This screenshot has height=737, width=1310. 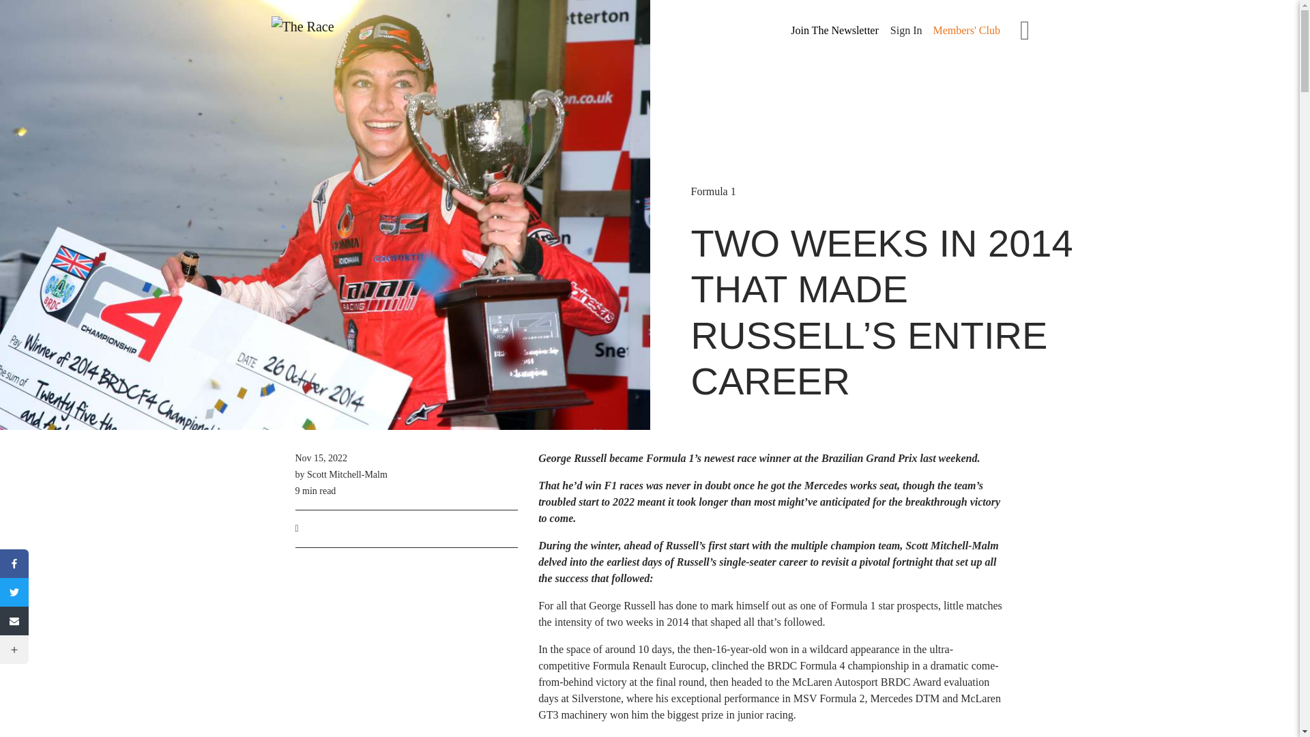 I want to click on Join The Newsletter, so click(x=834, y=31).